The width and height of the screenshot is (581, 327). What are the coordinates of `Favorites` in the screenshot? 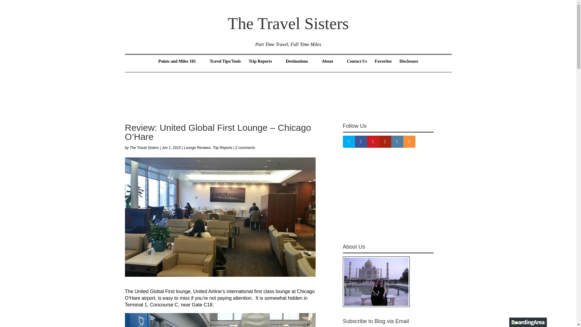 It's located at (383, 65).